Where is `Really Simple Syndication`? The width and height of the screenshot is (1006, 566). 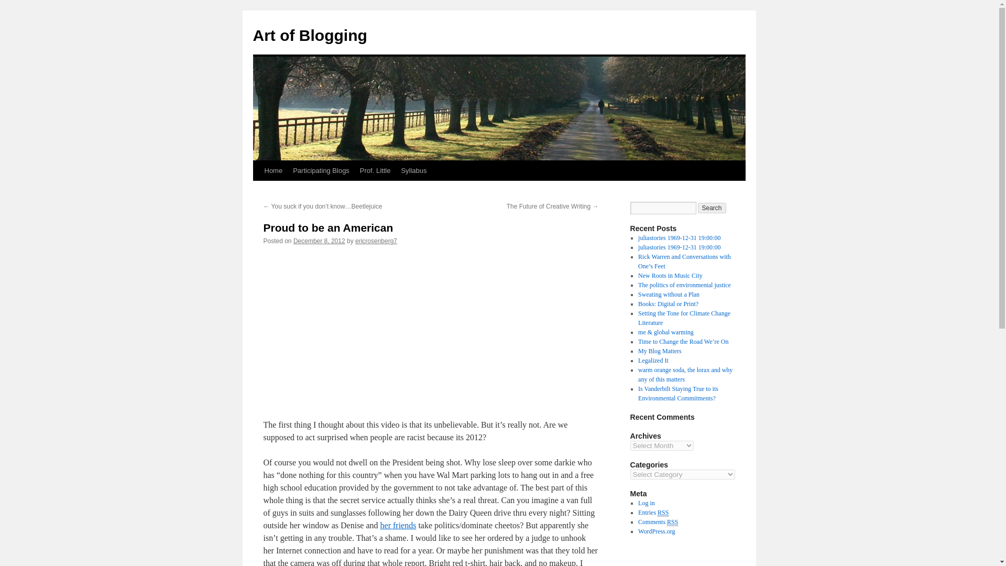 Really Simple Syndication is located at coordinates (672, 522).